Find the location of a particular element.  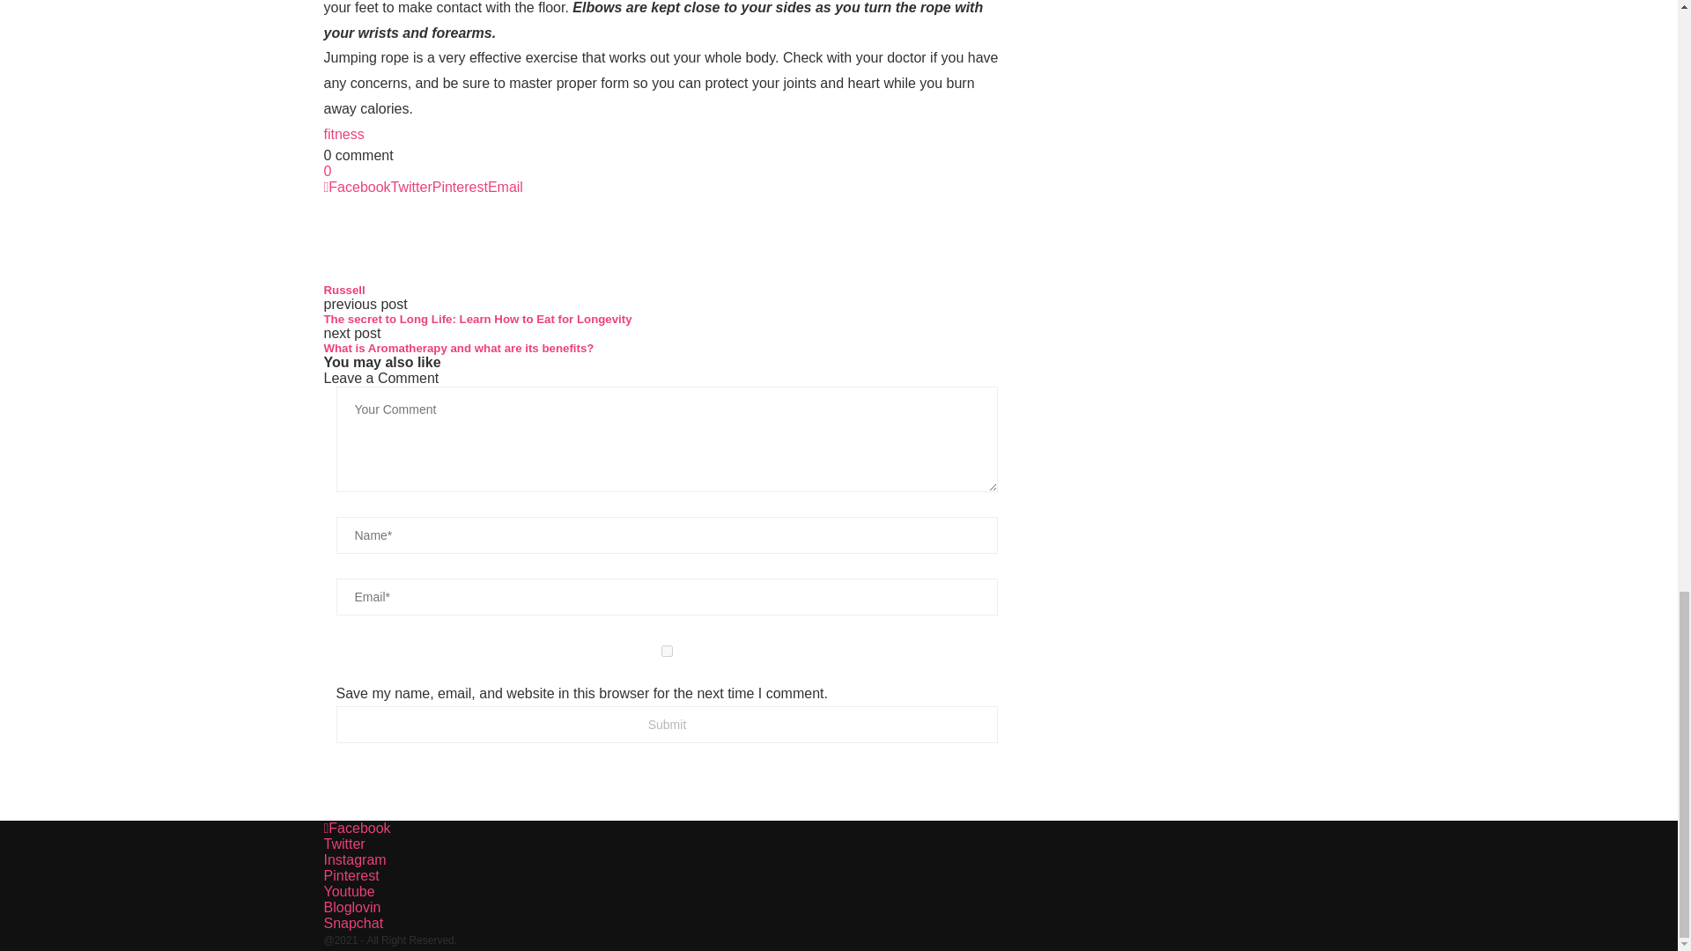

Author Russell is located at coordinates (344, 289).